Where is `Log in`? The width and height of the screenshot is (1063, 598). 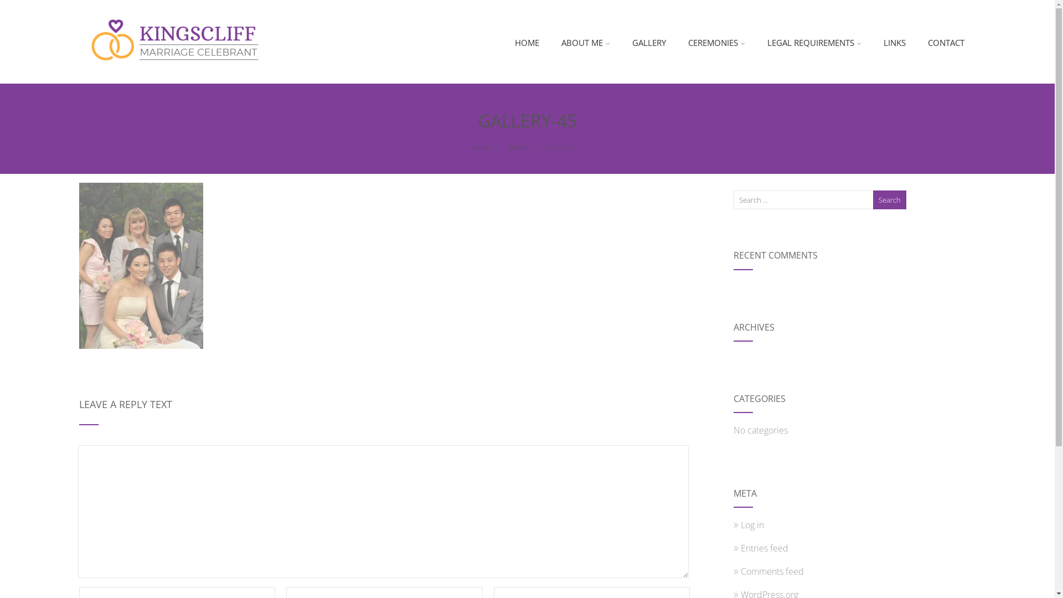 Log in is located at coordinates (749, 525).